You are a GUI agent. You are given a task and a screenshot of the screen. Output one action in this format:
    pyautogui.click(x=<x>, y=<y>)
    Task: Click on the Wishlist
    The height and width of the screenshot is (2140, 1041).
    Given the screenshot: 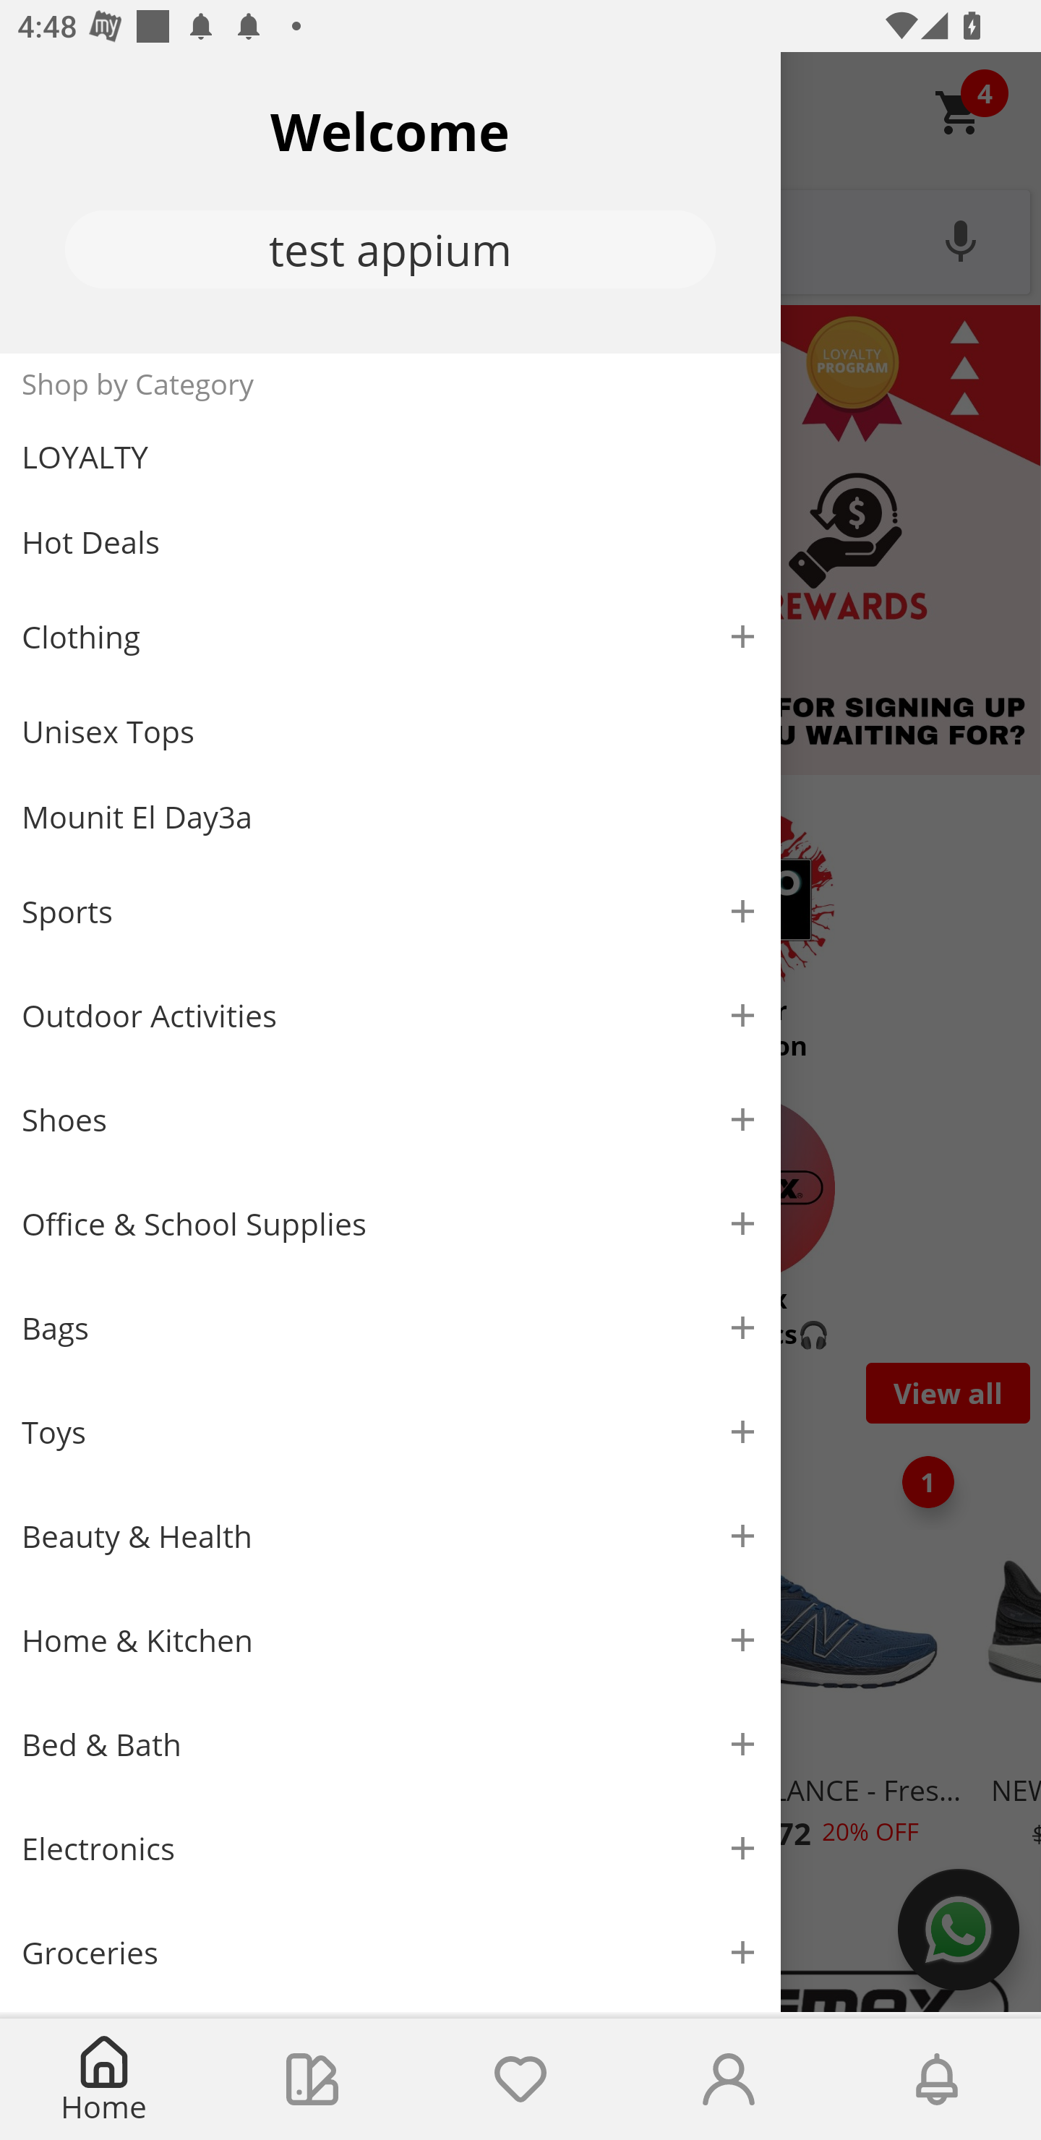 What is the action you would take?
    pyautogui.click(x=520, y=2079)
    